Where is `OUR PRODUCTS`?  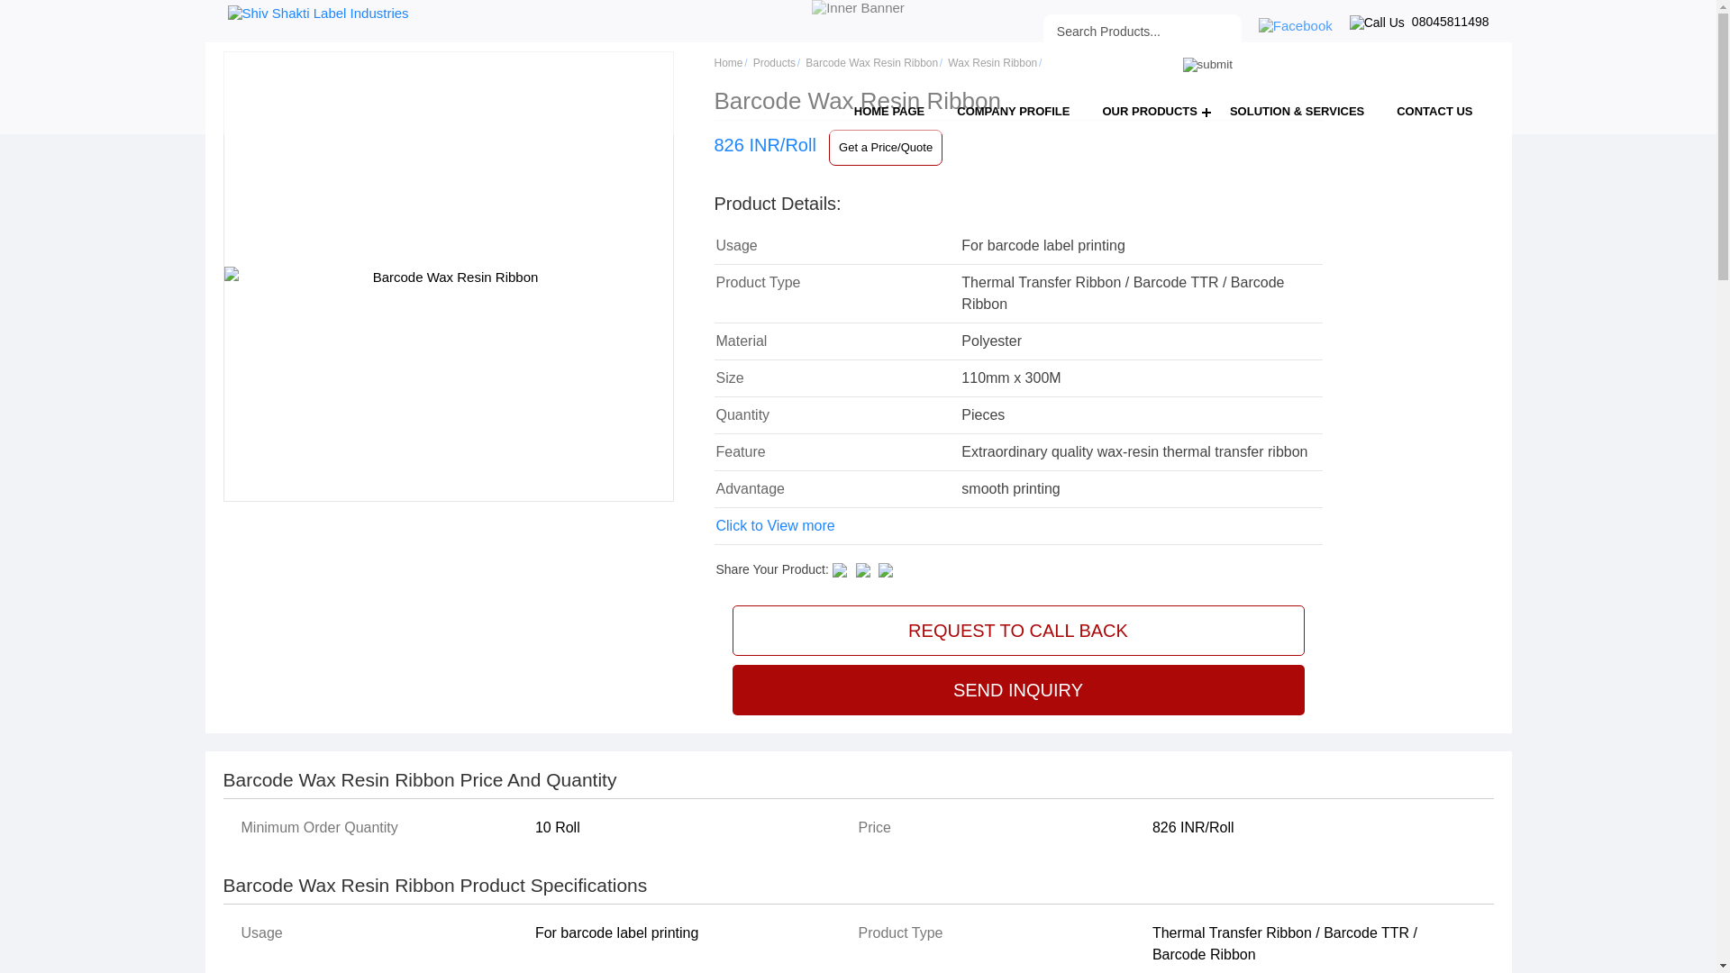
OUR PRODUCTS is located at coordinates (1149, 110).